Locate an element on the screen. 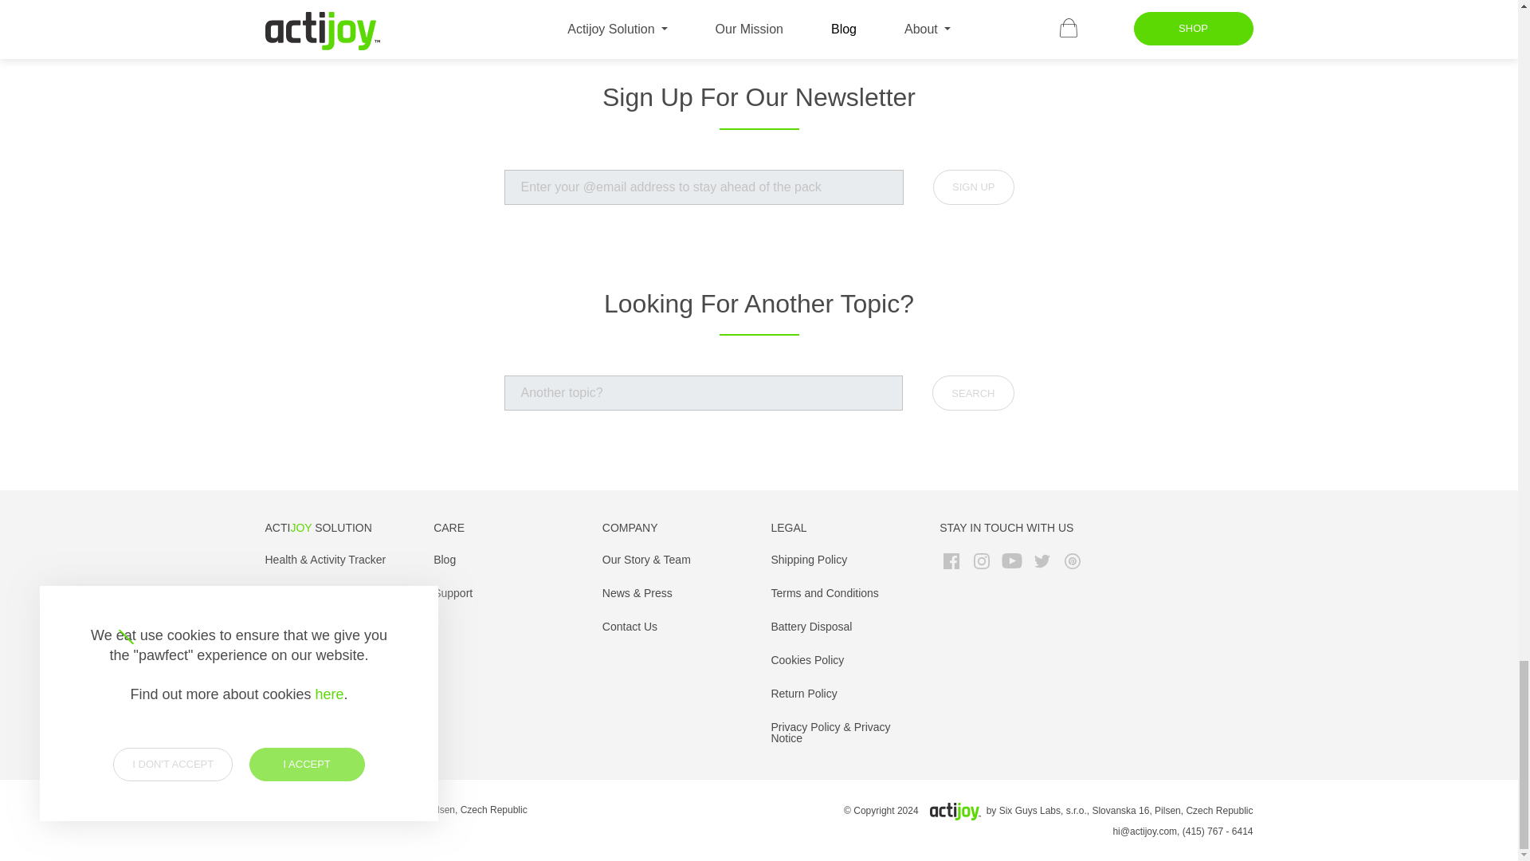  SEARCH is located at coordinates (972, 392).